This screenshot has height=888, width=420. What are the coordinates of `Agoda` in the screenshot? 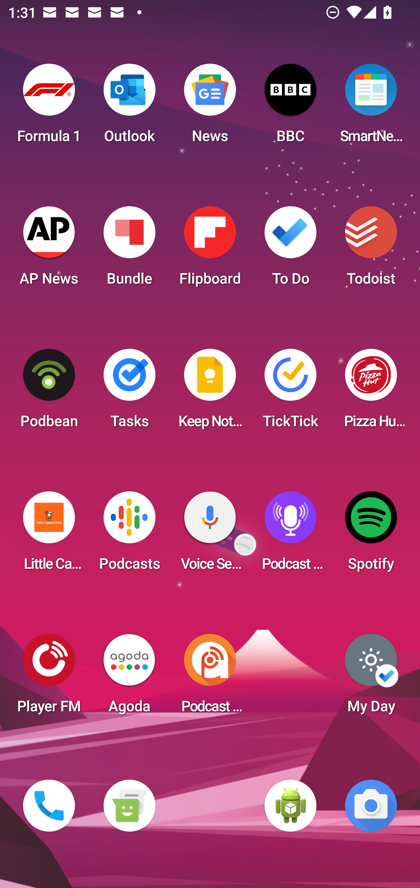 It's located at (129, 677).